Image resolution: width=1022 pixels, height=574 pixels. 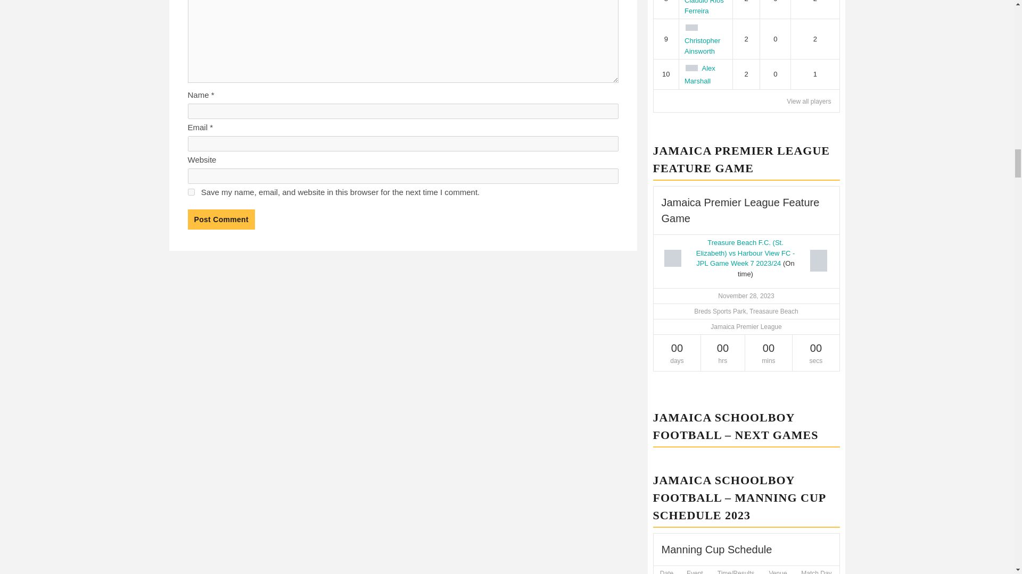 What do you see at coordinates (191, 192) in the screenshot?
I see `yes` at bounding box center [191, 192].